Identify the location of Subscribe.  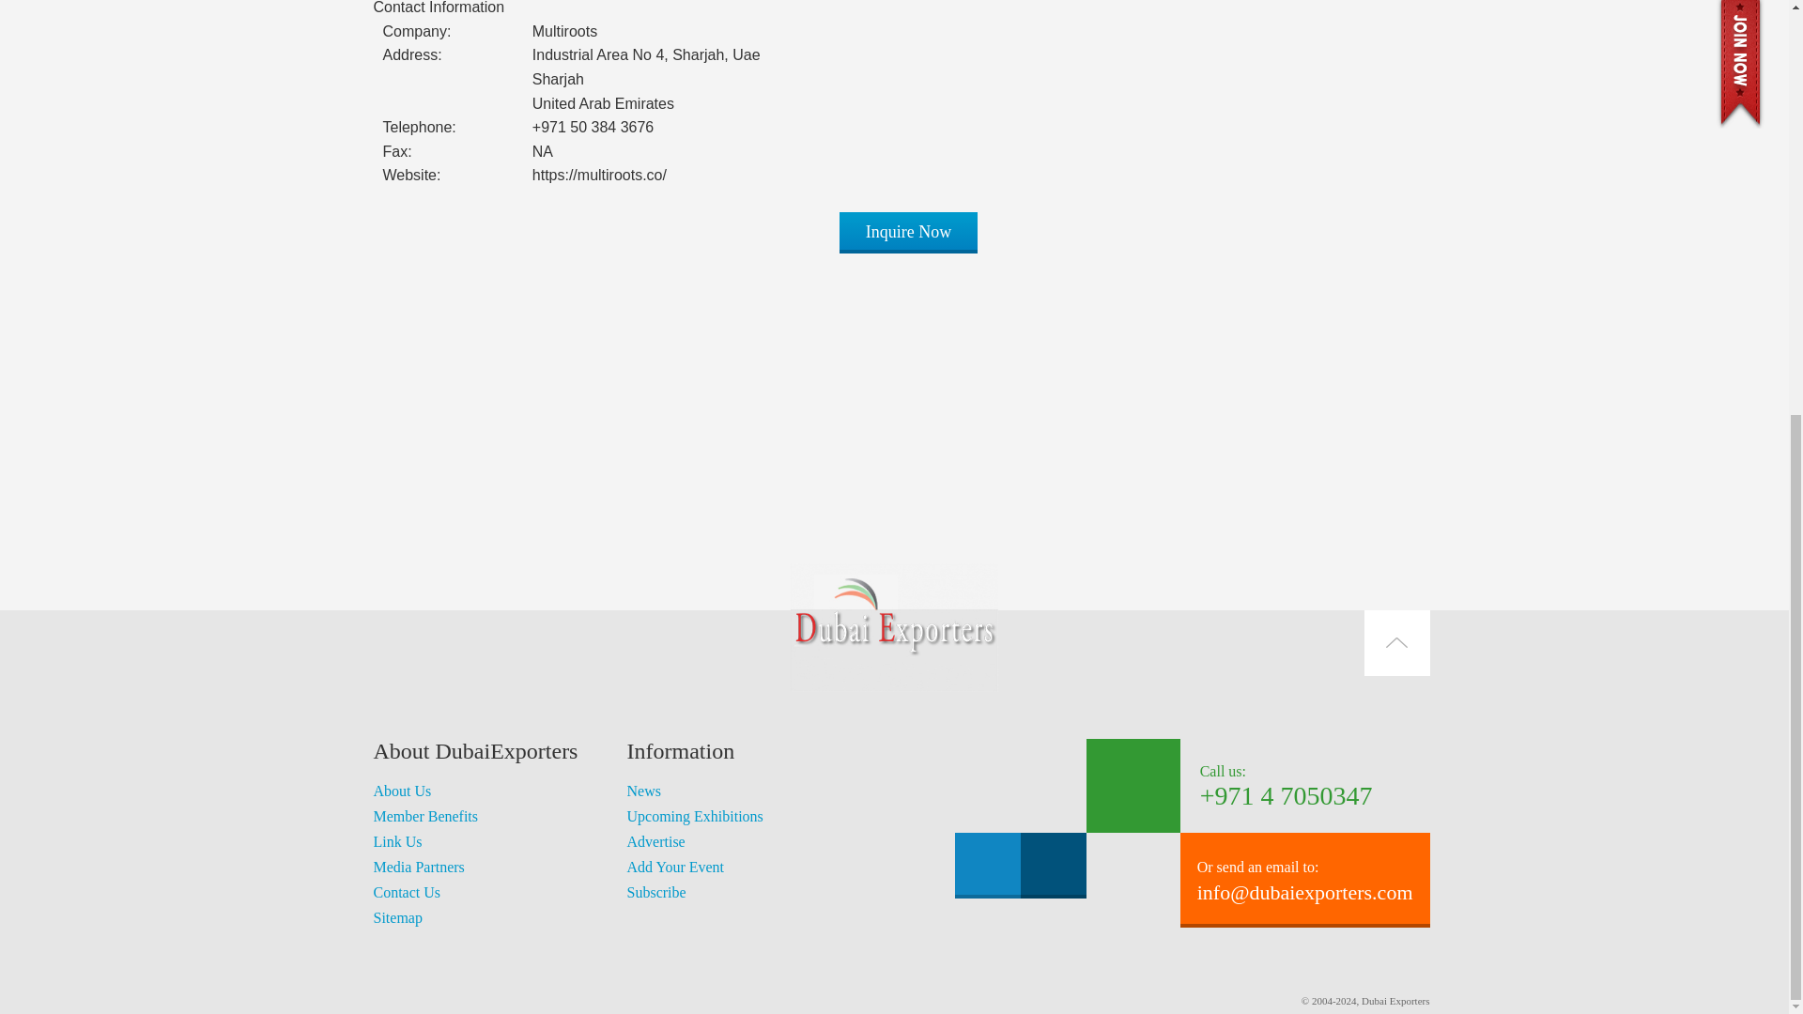
(657, 892).